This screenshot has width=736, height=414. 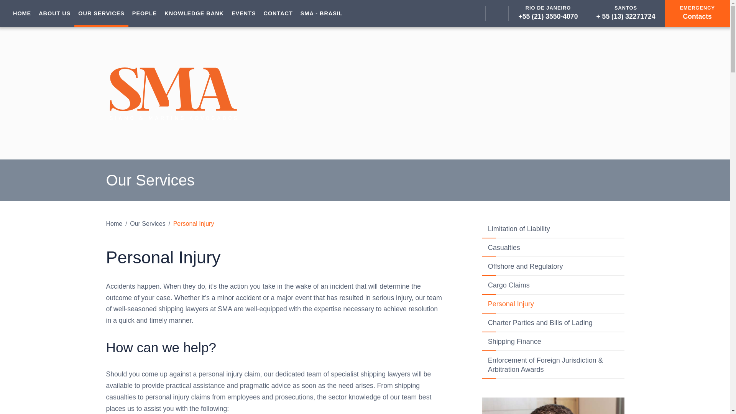 What do you see at coordinates (553, 248) in the screenshot?
I see `Personal Injury` at bounding box center [553, 248].